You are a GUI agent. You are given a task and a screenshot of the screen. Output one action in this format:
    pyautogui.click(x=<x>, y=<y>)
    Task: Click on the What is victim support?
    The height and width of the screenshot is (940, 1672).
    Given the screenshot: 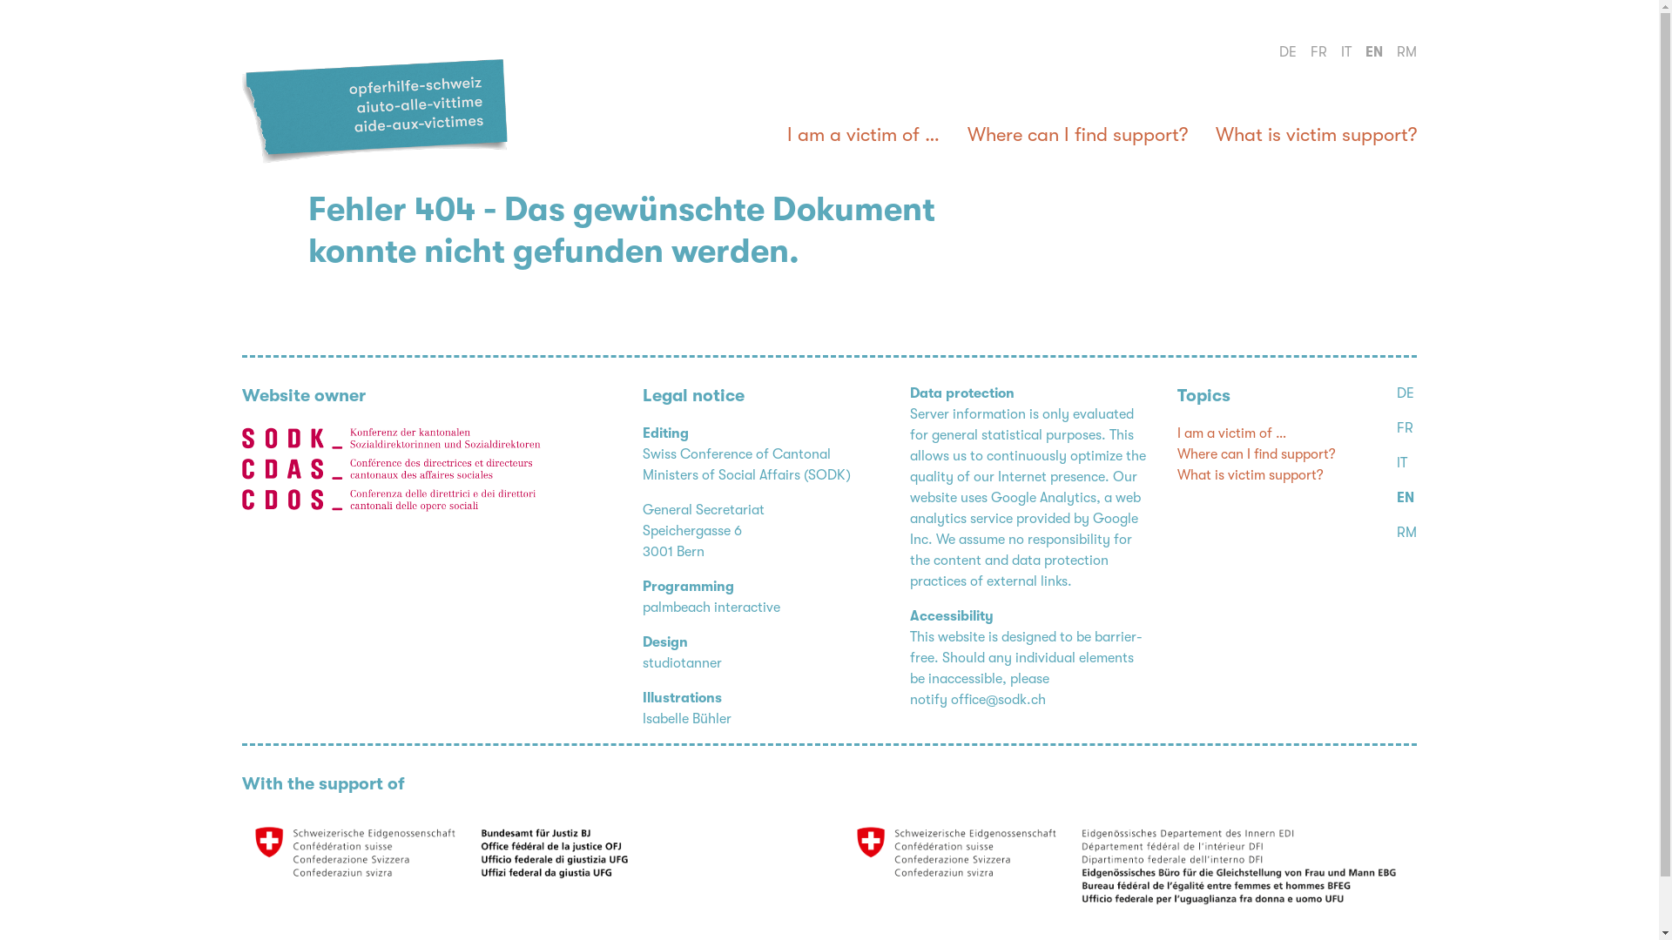 What is the action you would take?
    pyautogui.click(x=1251, y=475)
    